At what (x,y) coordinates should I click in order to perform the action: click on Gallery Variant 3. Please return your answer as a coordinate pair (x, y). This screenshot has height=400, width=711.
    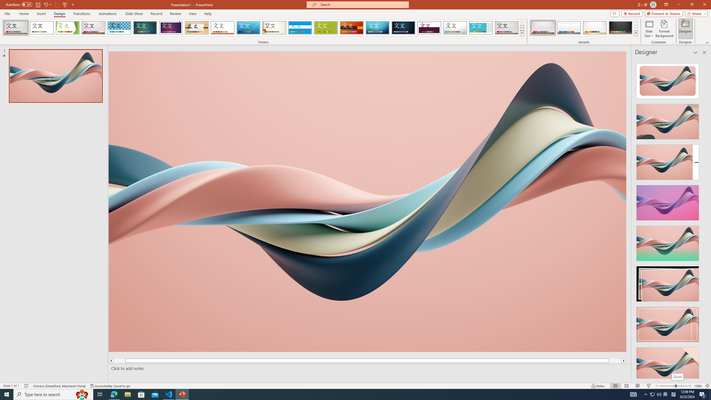
    Looking at the image, I should click on (595, 28).